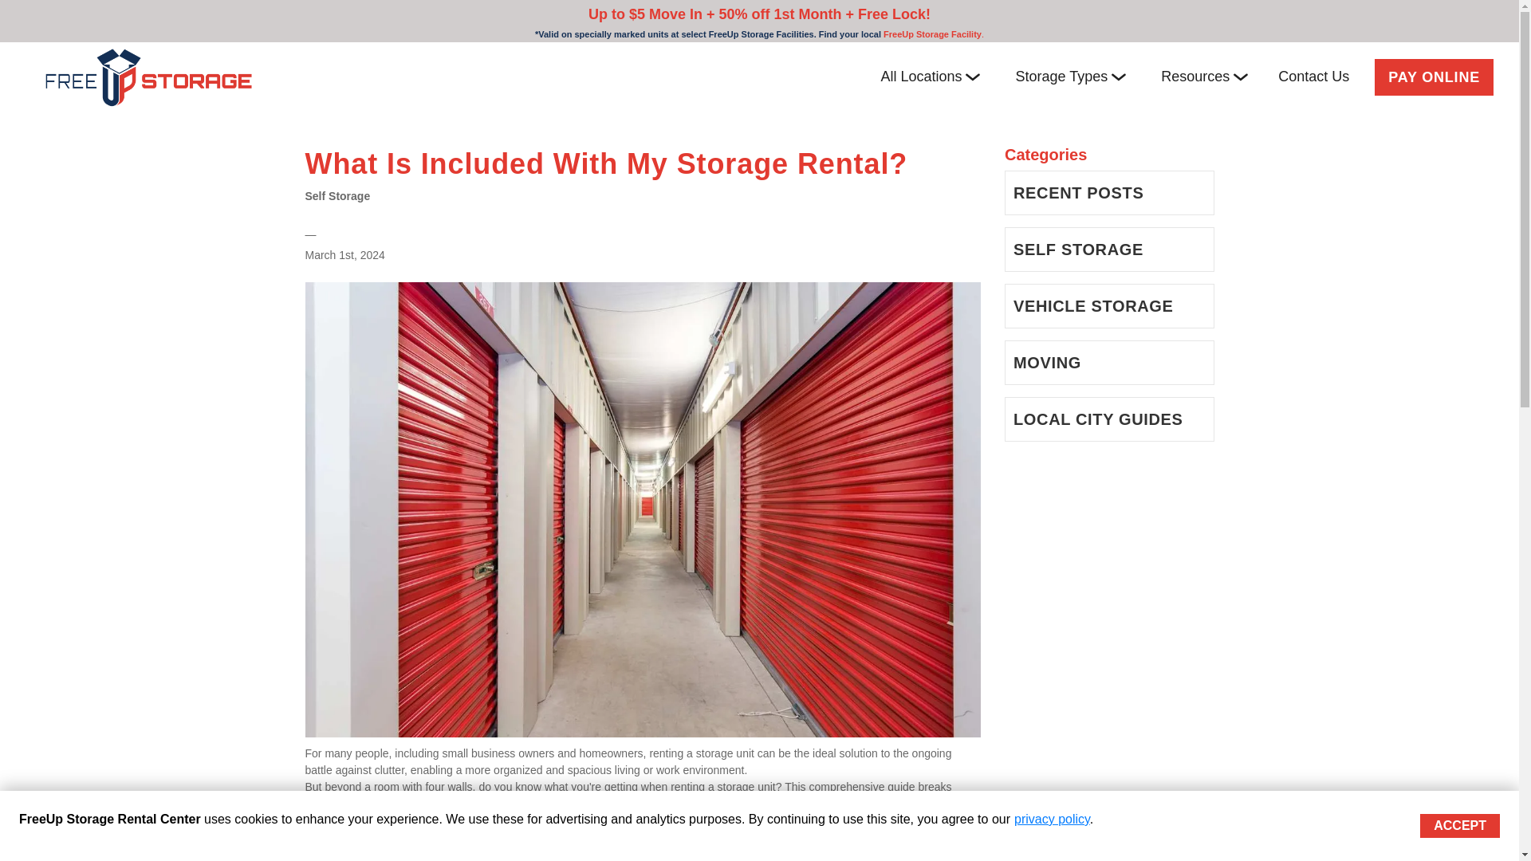 This screenshot has width=1531, height=861. Describe the element at coordinates (973, 77) in the screenshot. I see `group` at that location.